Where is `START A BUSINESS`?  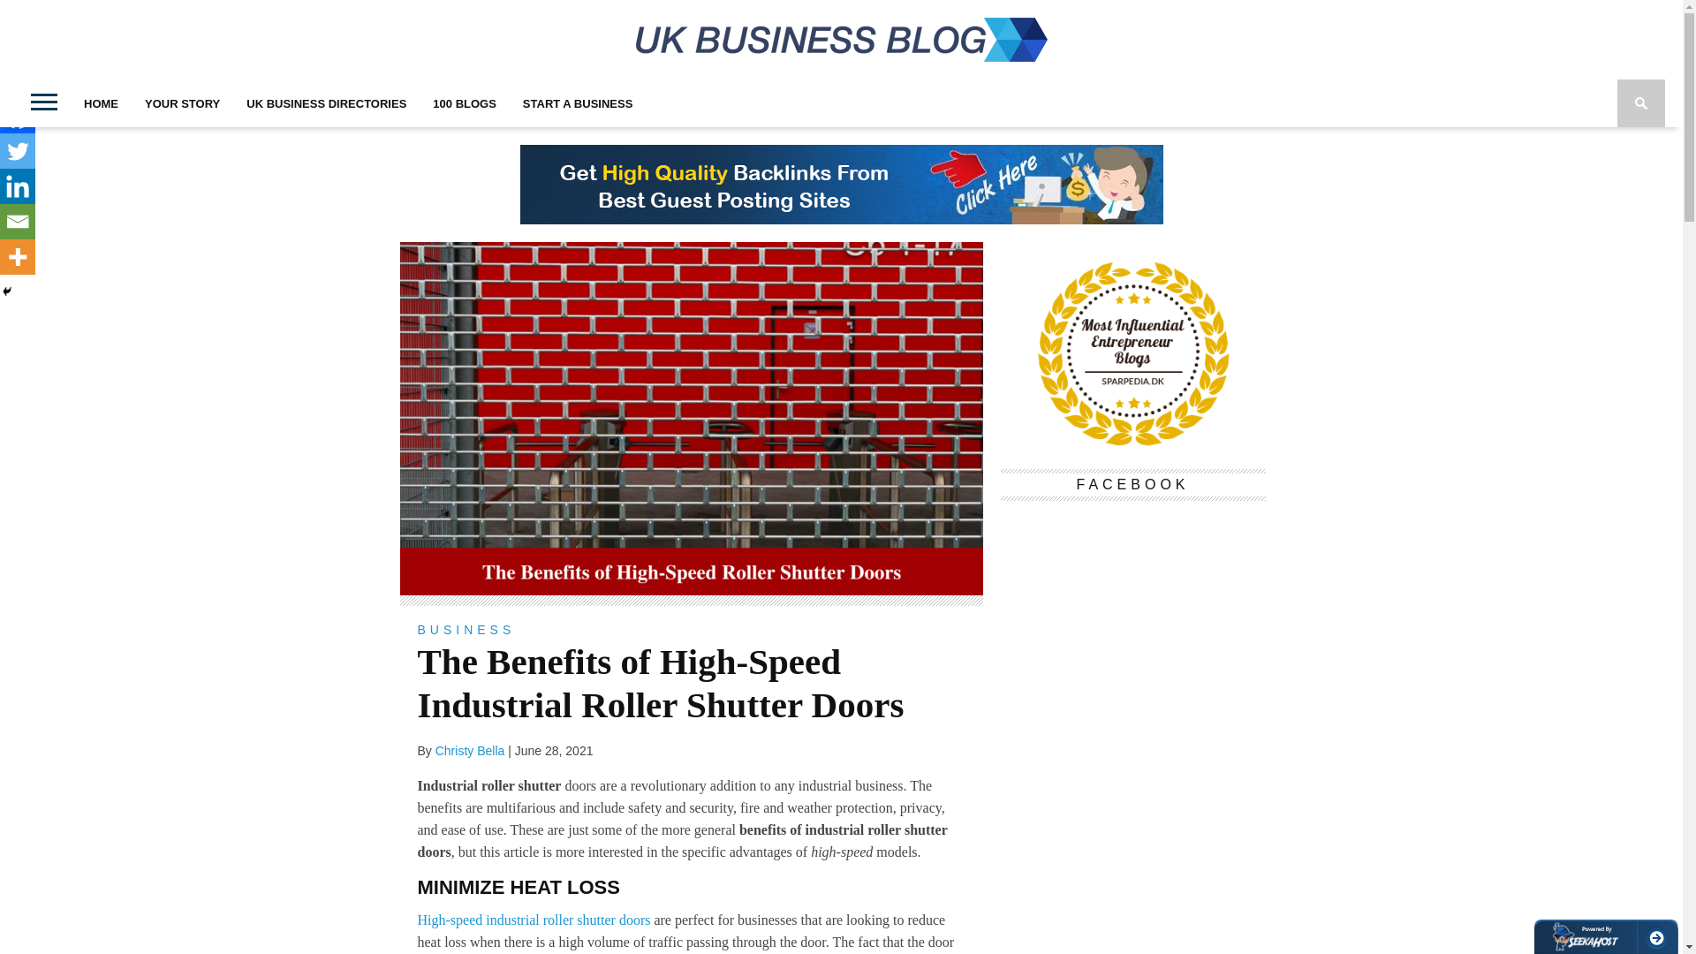
START A BUSINESS is located at coordinates (578, 102).